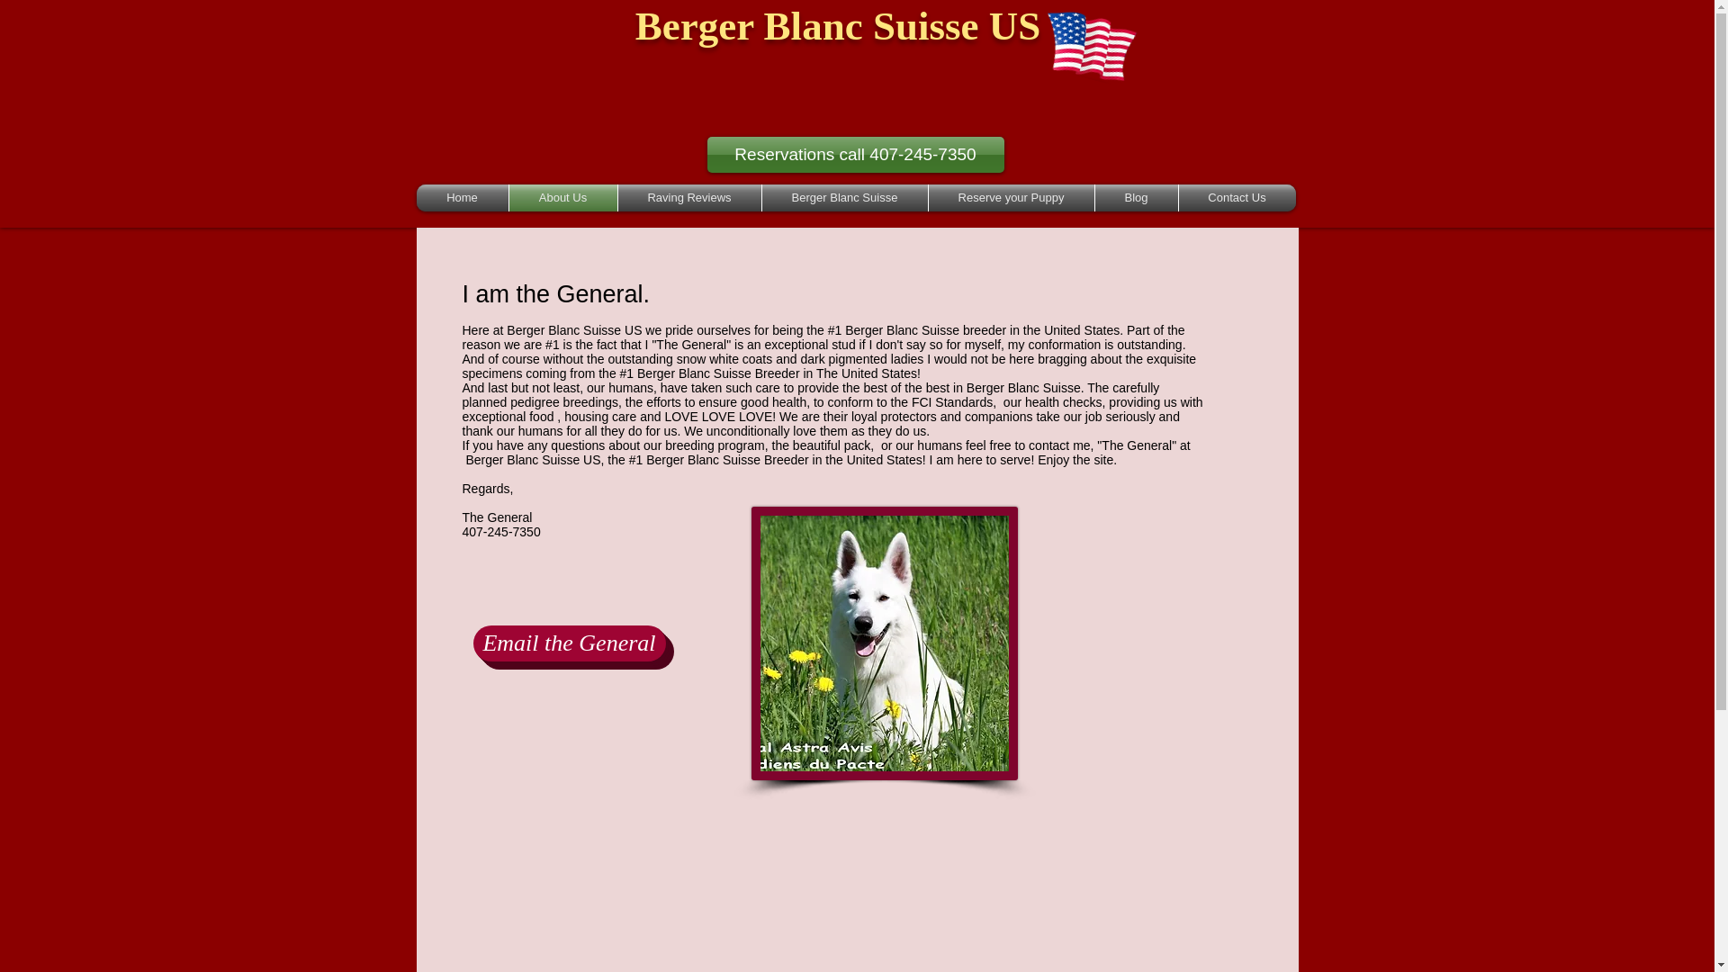 Image resolution: width=1728 pixels, height=972 pixels. What do you see at coordinates (1012, 198) in the screenshot?
I see `Reserve your Puppy` at bounding box center [1012, 198].